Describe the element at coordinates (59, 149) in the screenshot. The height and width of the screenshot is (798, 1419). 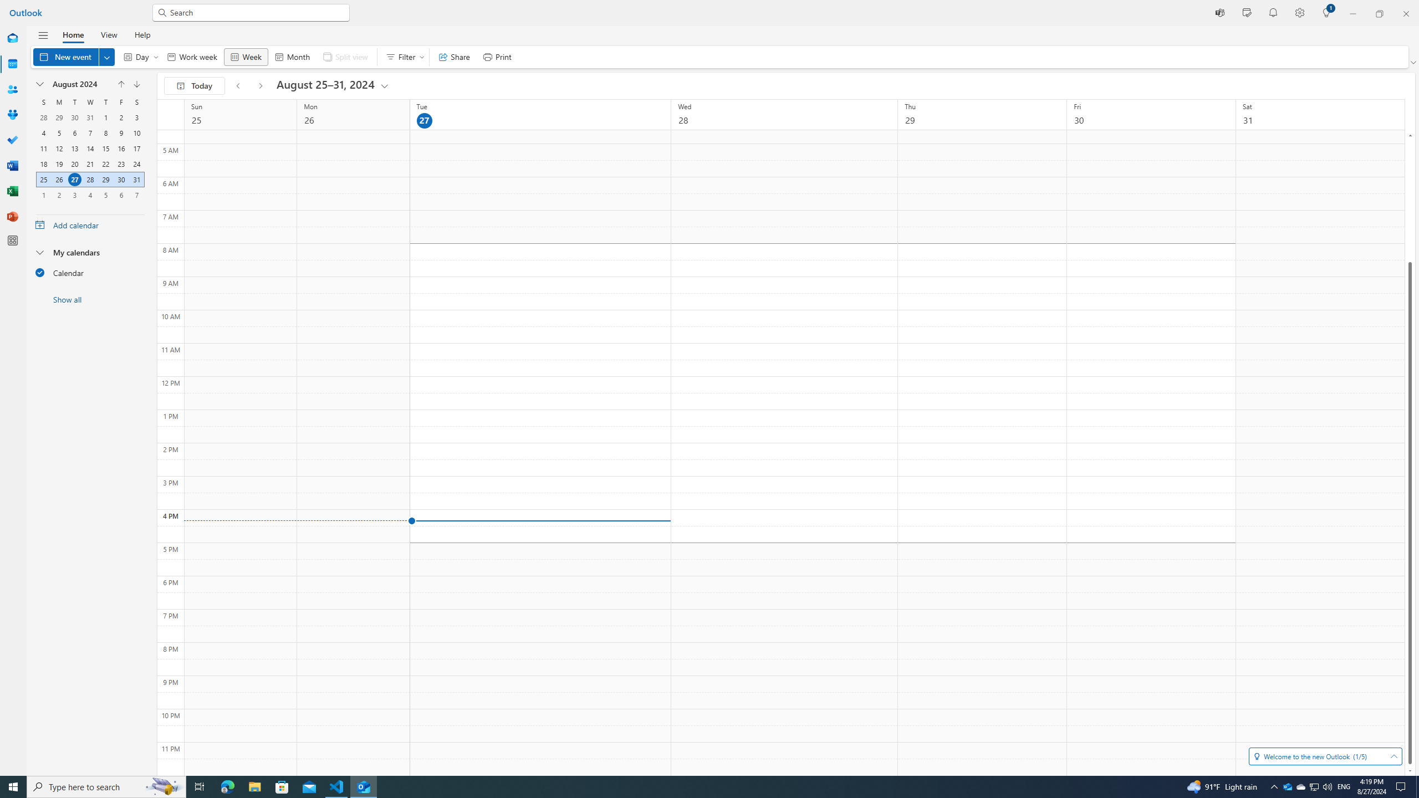
I see `12, August, 2024` at that location.